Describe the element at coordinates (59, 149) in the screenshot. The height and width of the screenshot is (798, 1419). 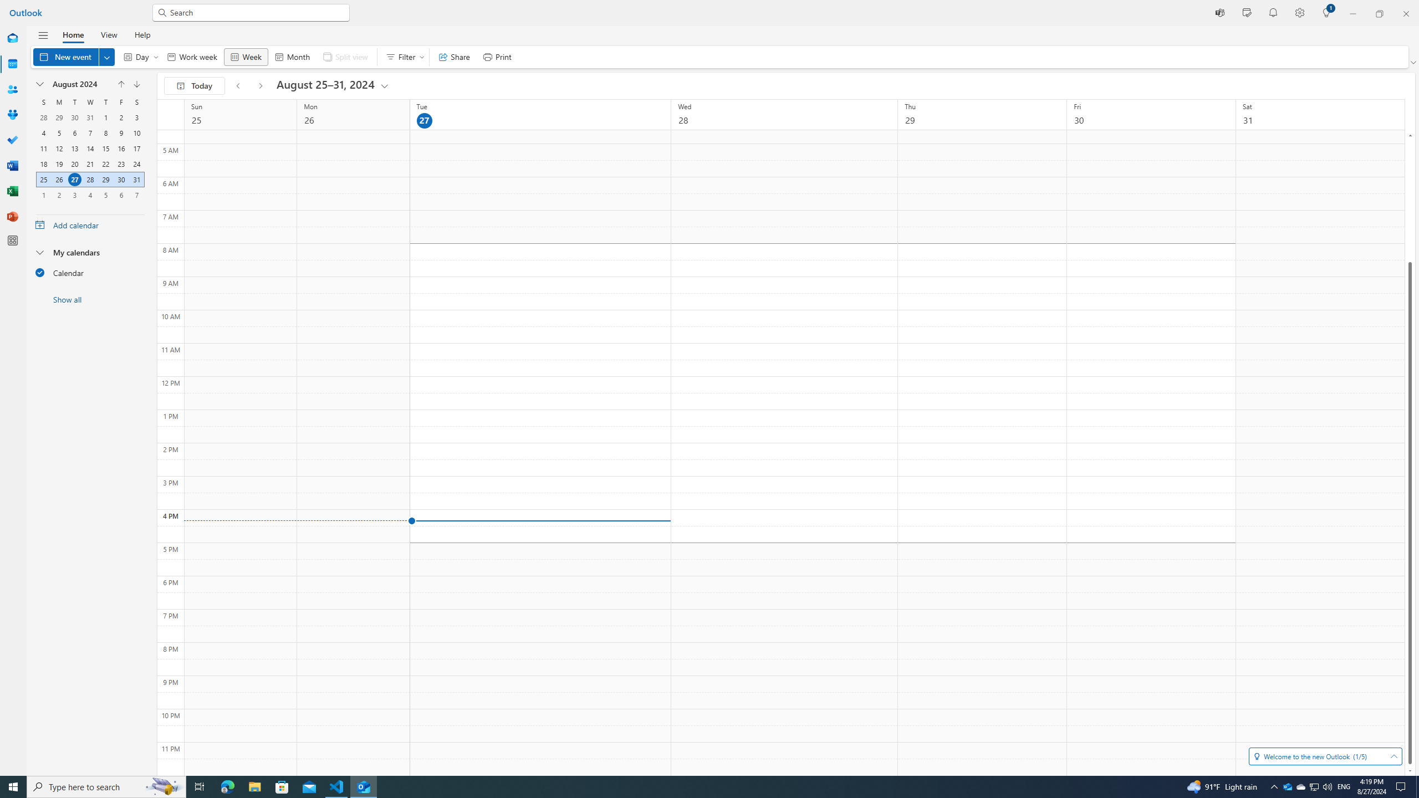
I see `12, August, 2024` at that location.